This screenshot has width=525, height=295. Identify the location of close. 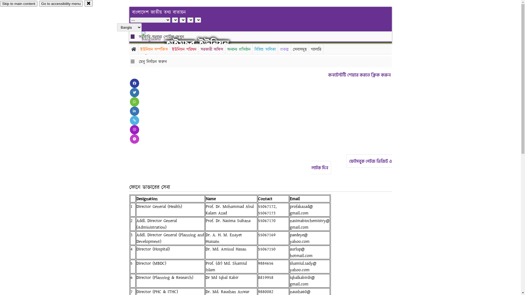
(89, 3).